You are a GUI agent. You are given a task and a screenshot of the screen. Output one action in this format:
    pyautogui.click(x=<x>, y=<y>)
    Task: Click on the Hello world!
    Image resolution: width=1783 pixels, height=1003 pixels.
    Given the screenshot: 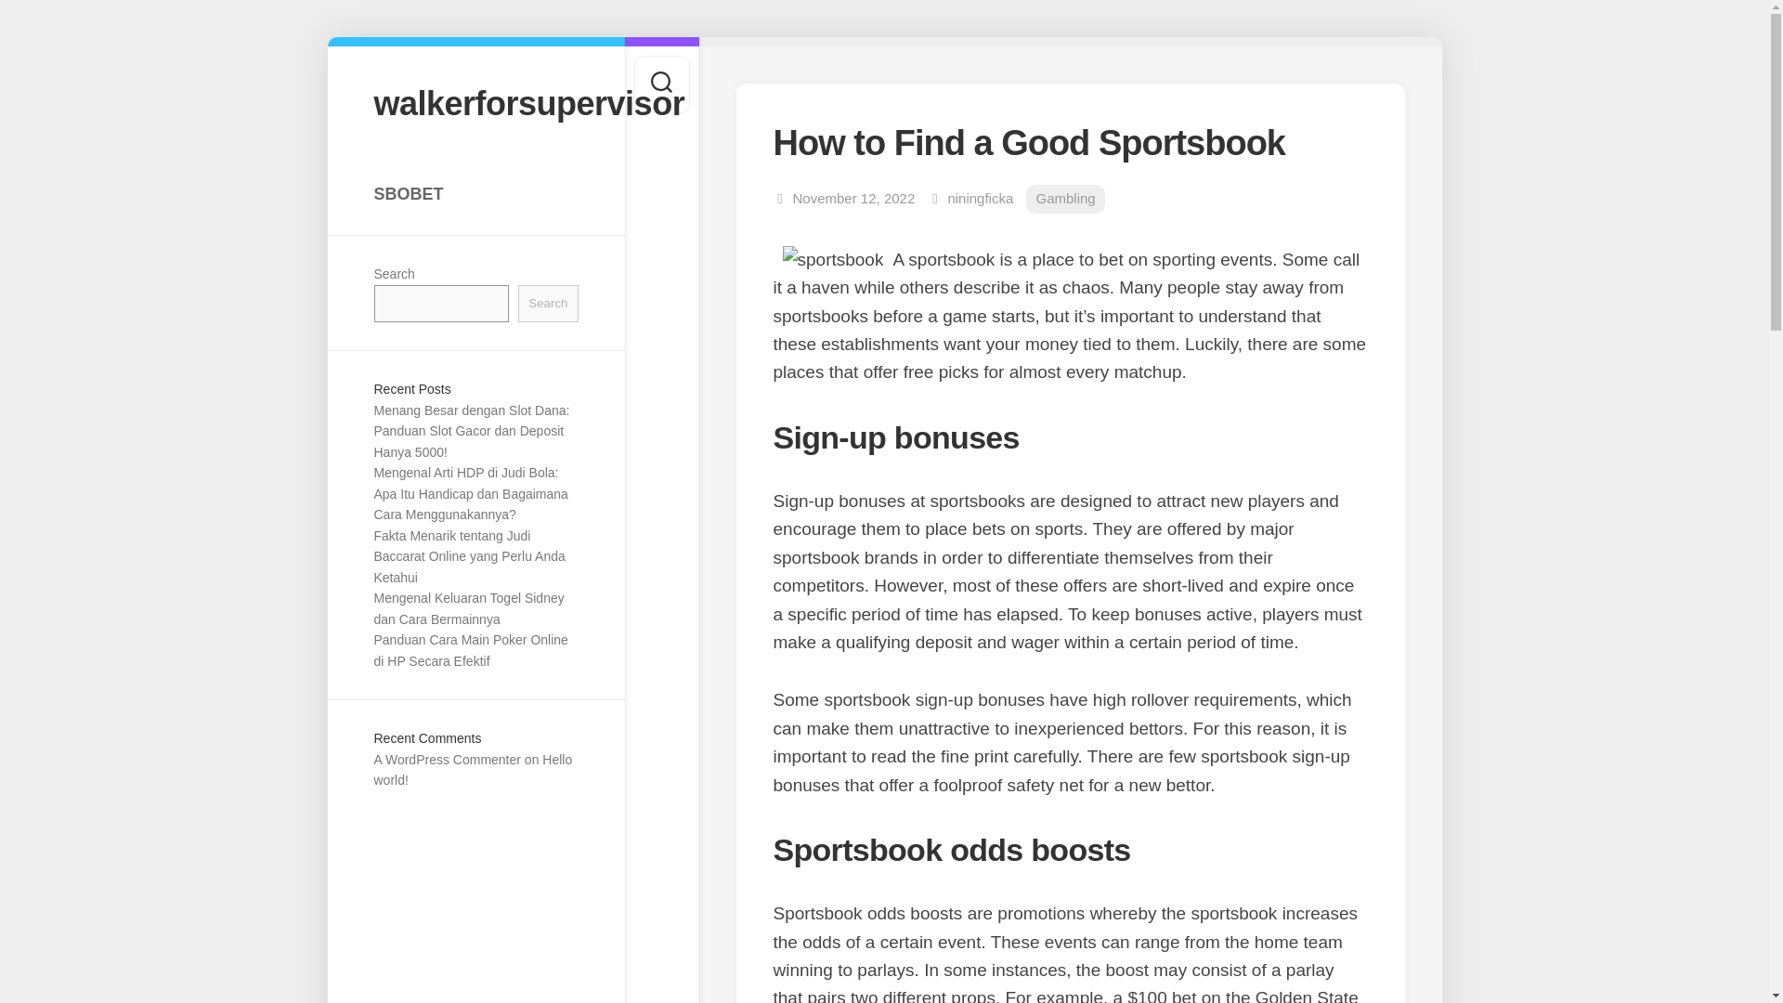 What is the action you would take?
    pyautogui.click(x=472, y=770)
    